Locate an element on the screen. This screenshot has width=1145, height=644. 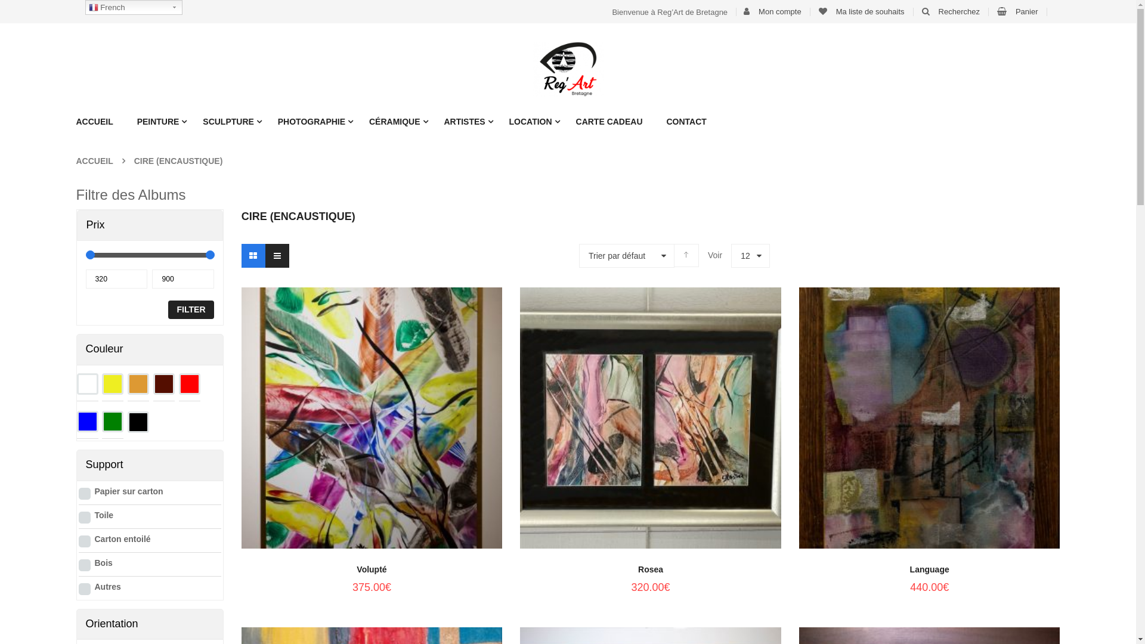
LOCATION is located at coordinates (531, 122).